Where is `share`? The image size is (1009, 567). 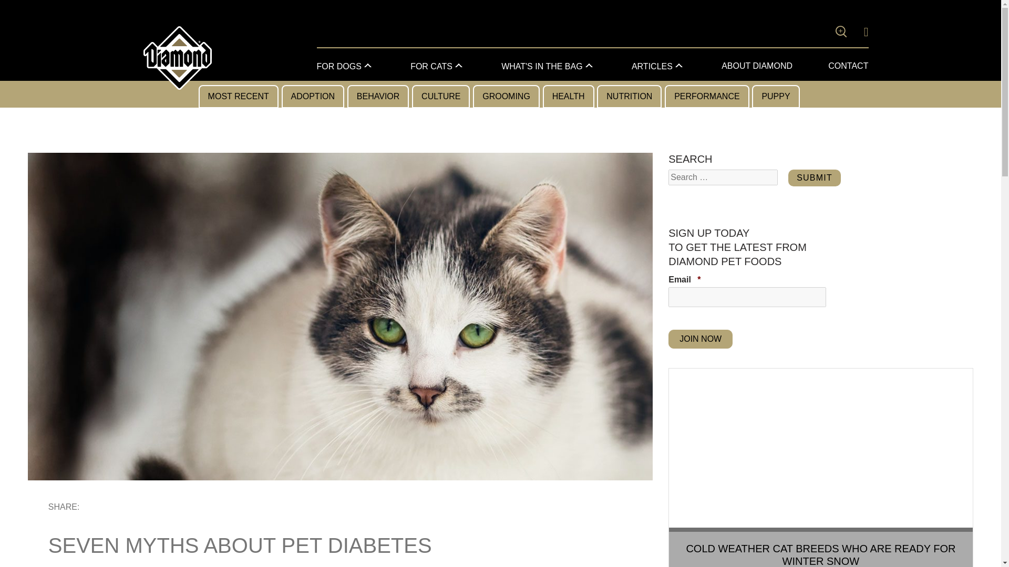
share is located at coordinates (128, 509).